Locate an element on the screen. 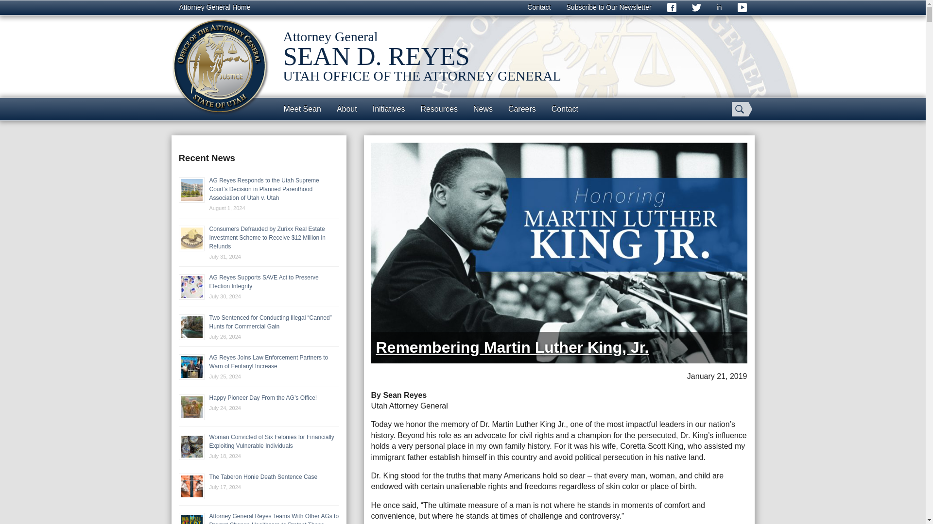 The height and width of the screenshot is (524, 933). About is located at coordinates (347, 109).